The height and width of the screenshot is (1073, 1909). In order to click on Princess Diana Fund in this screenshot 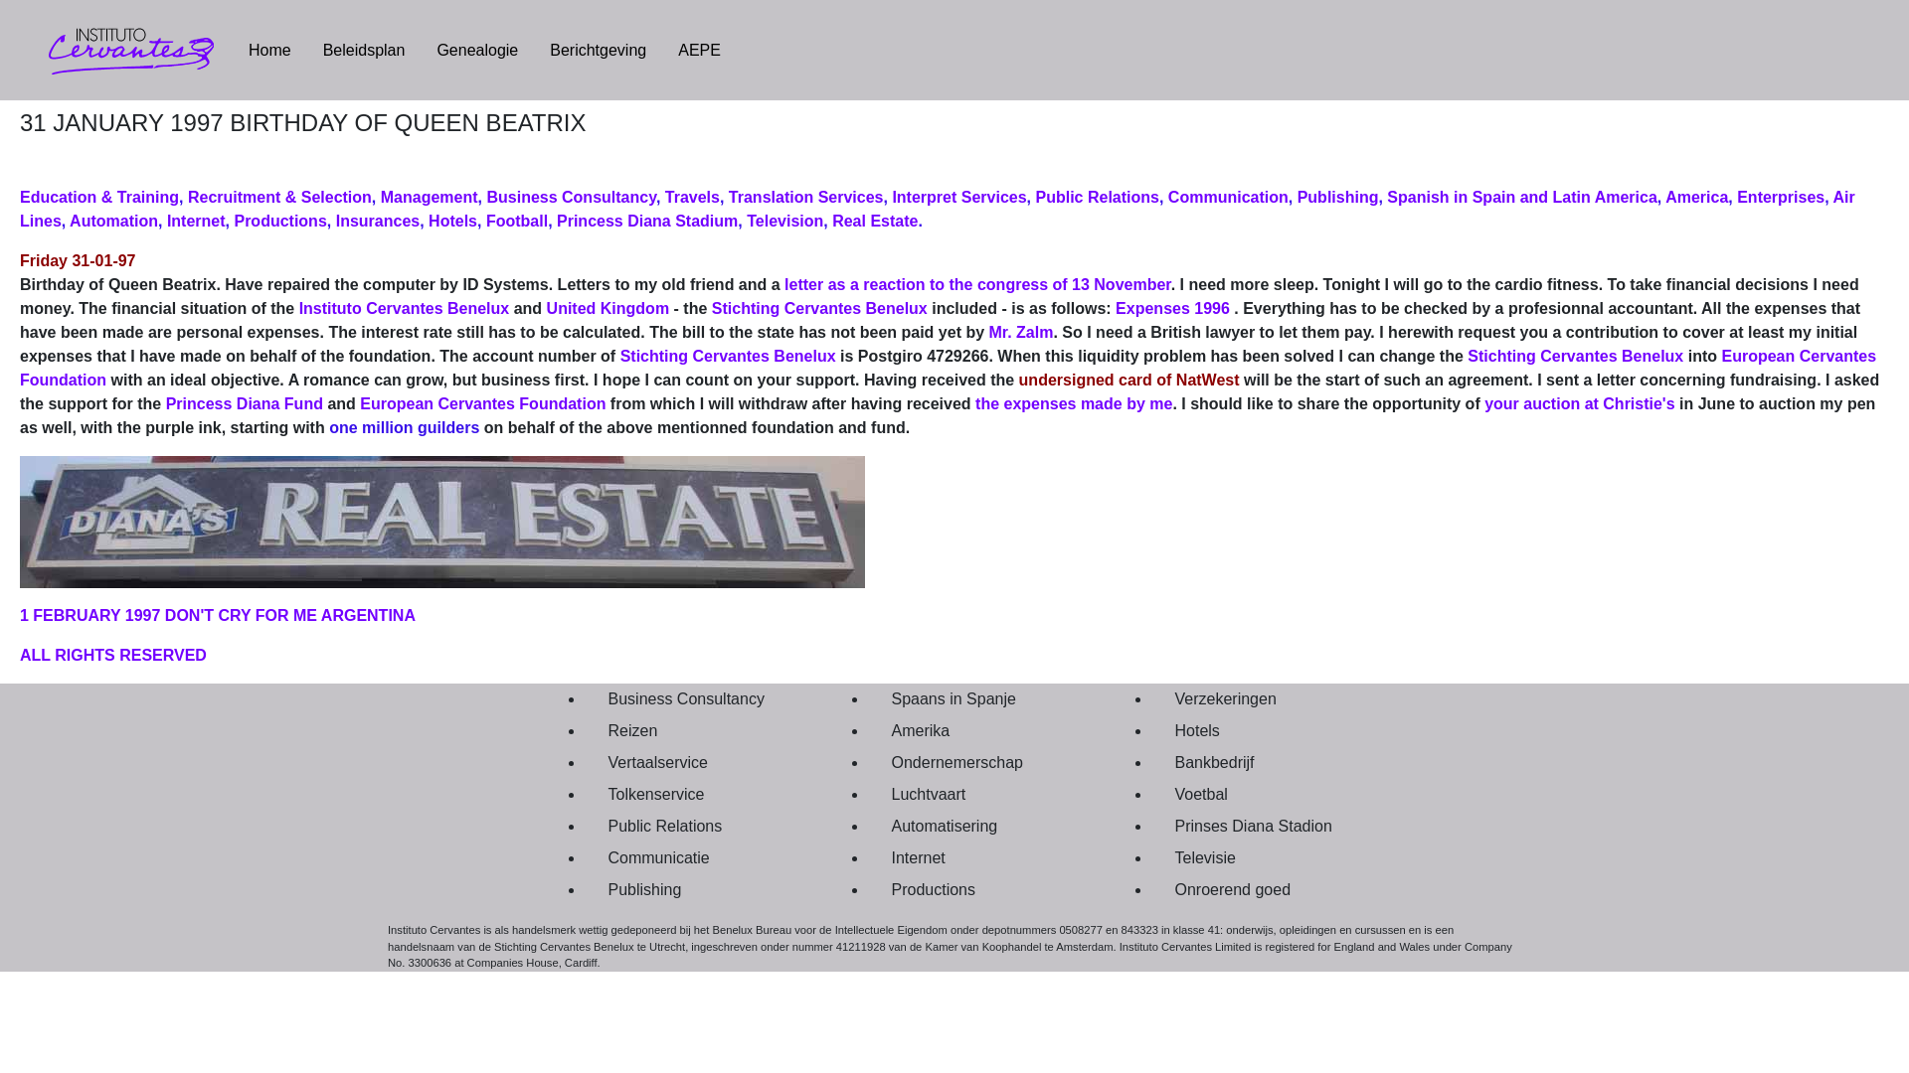, I will do `click(241, 403)`.